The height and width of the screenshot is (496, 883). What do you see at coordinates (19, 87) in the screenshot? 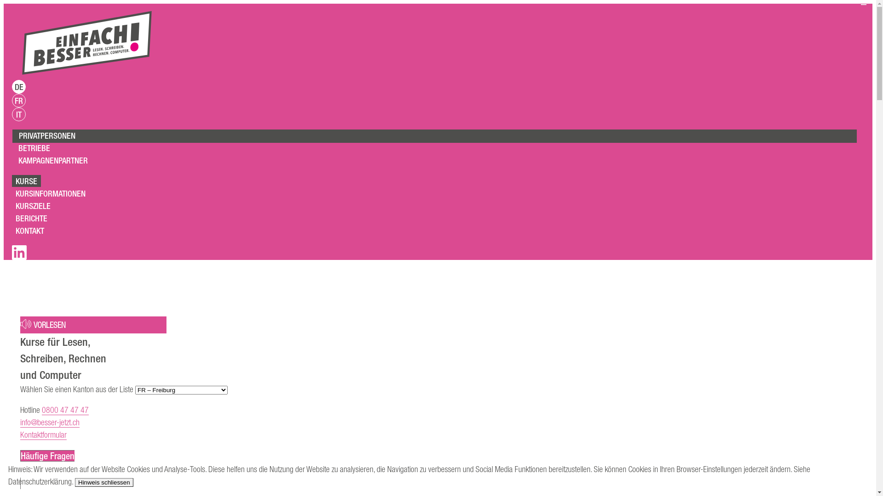
I see `DE` at bounding box center [19, 87].